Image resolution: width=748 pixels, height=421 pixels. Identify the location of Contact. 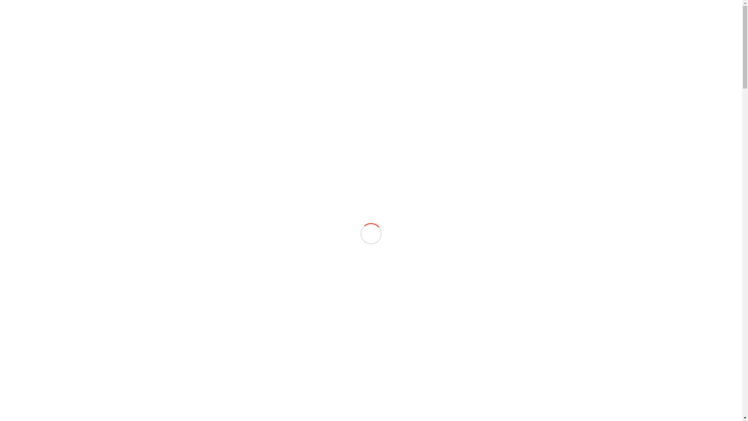
(724, 65).